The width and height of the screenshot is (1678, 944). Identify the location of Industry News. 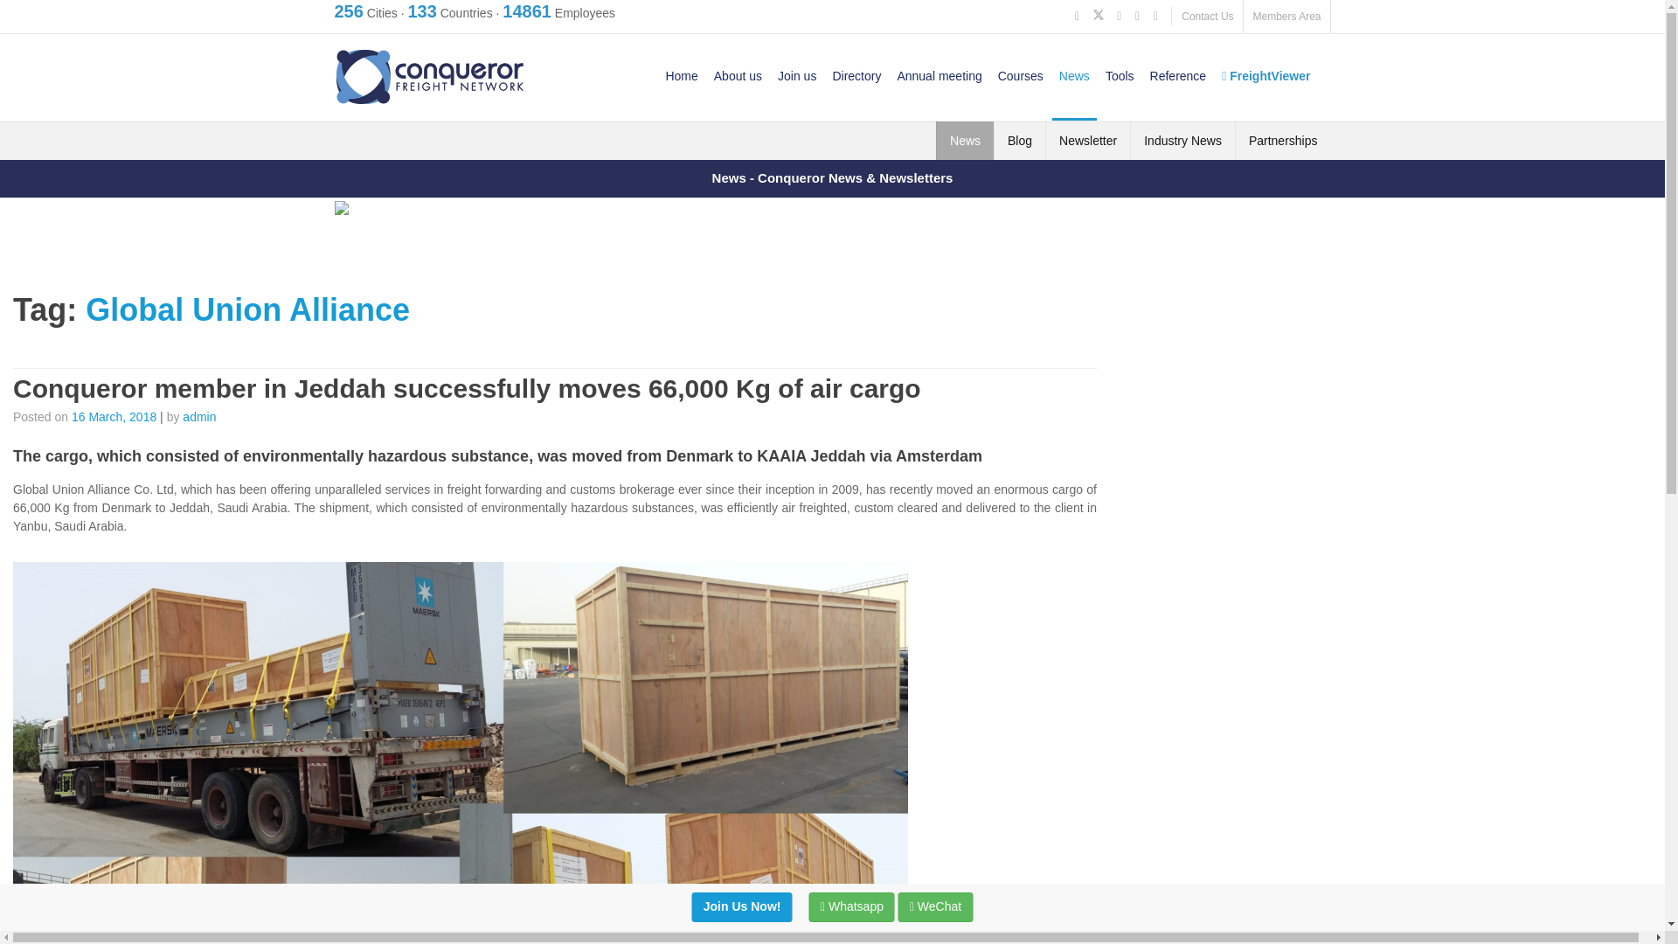
(1182, 140).